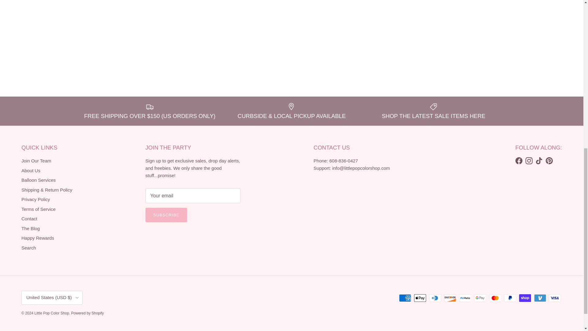  What do you see at coordinates (450, 298) in the screenshot?
I see `Discover` at bounding box center [450, 298].